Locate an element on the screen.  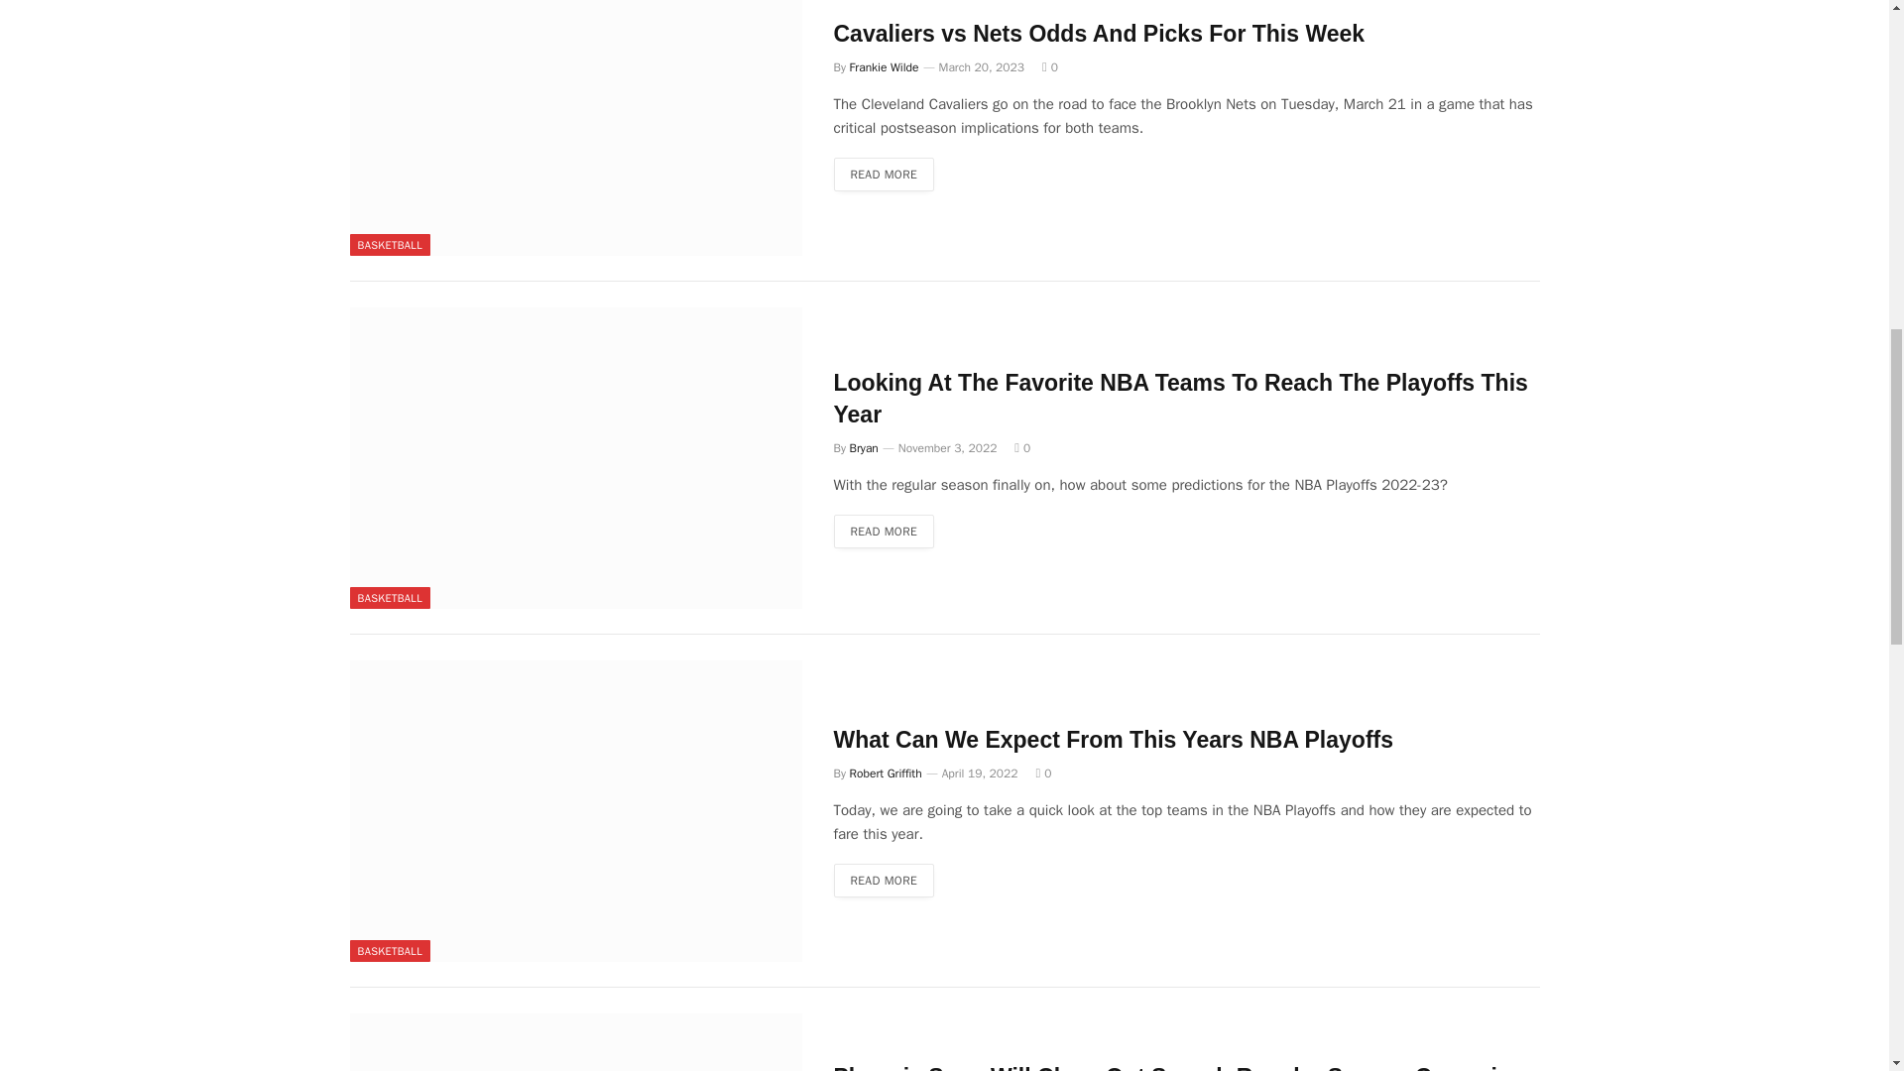
Cavaliers vs Nets Odds And Picks For This Week is located at coordinates (575, 128).